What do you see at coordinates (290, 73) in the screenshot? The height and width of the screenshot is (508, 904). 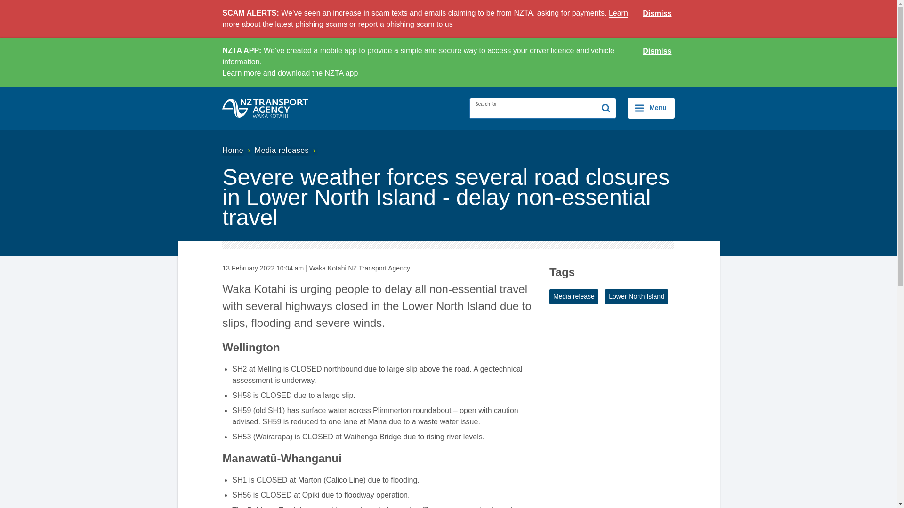 I see `Learn more and download the NZTA app` at bounding box center [290, 73].